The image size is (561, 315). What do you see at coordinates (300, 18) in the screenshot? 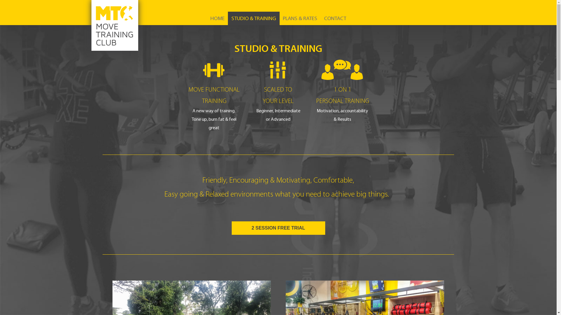
I see `PLANS & RATES` at bounding box center [300, 18].